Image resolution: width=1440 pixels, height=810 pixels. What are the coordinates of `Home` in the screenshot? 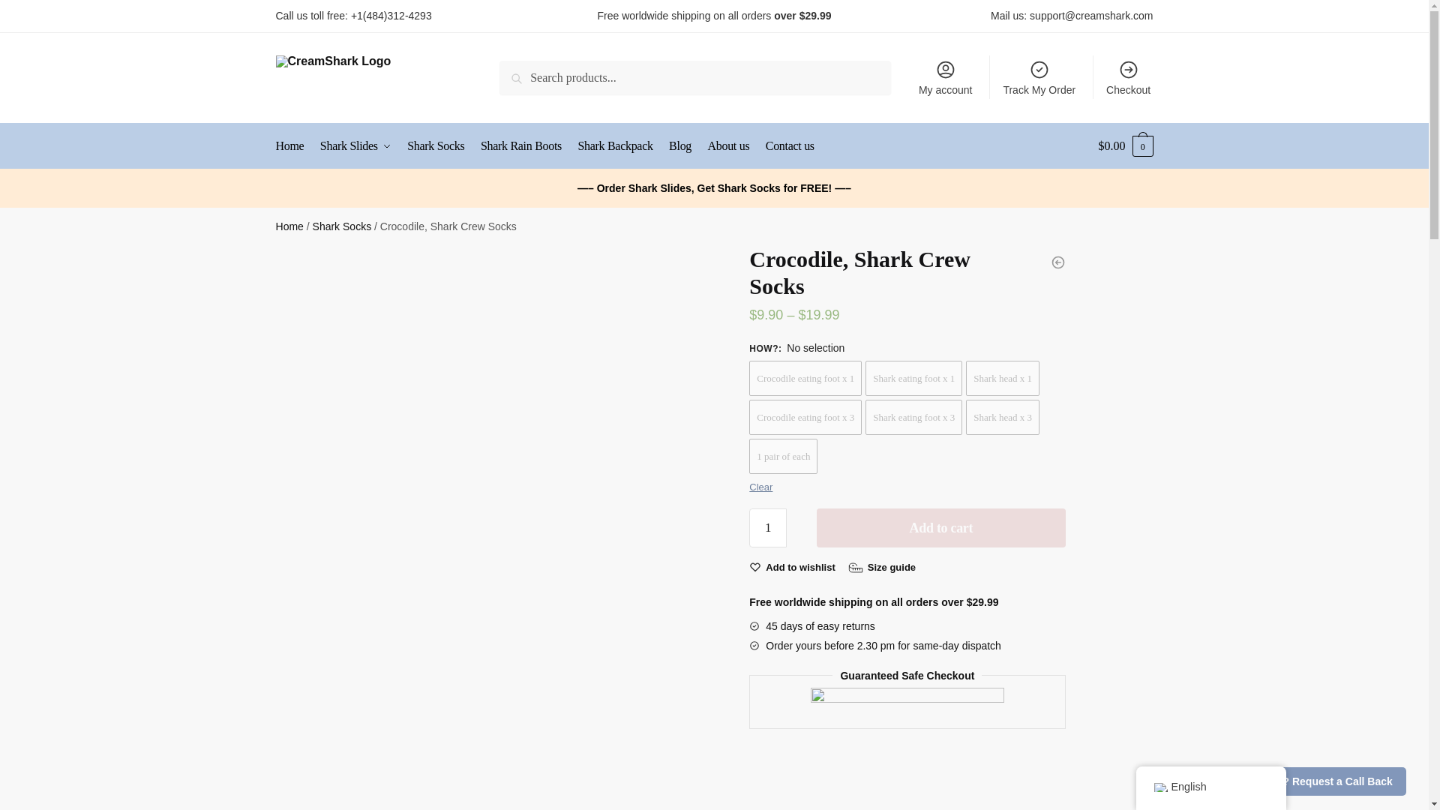 It's located at (289, 226).